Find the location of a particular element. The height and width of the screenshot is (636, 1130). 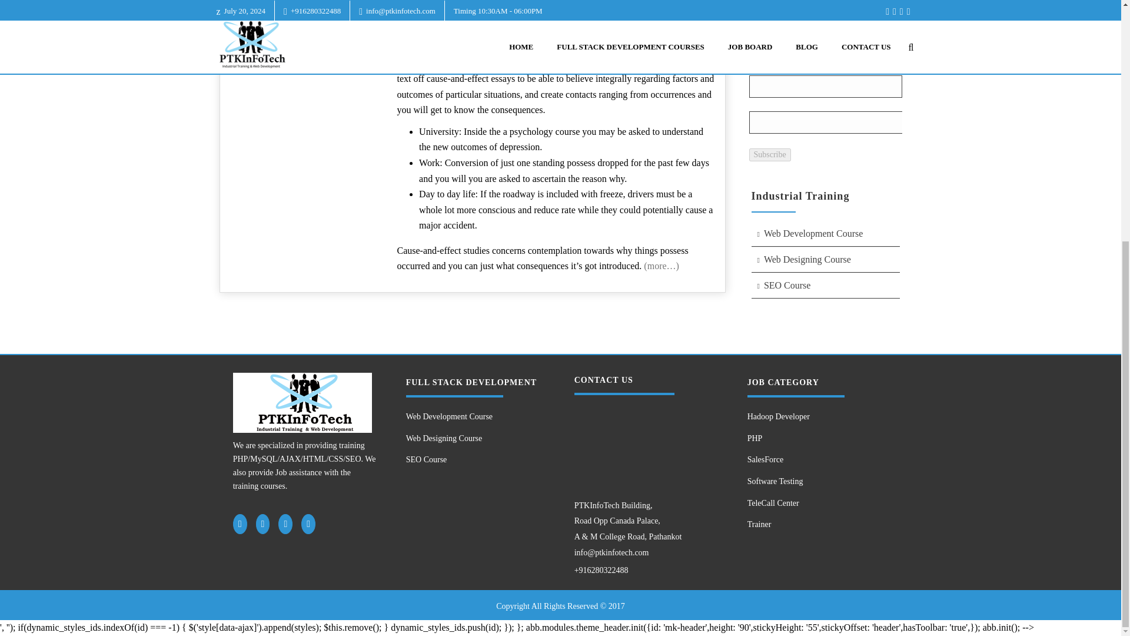

SEO Course is located at coordinates (475, 460).